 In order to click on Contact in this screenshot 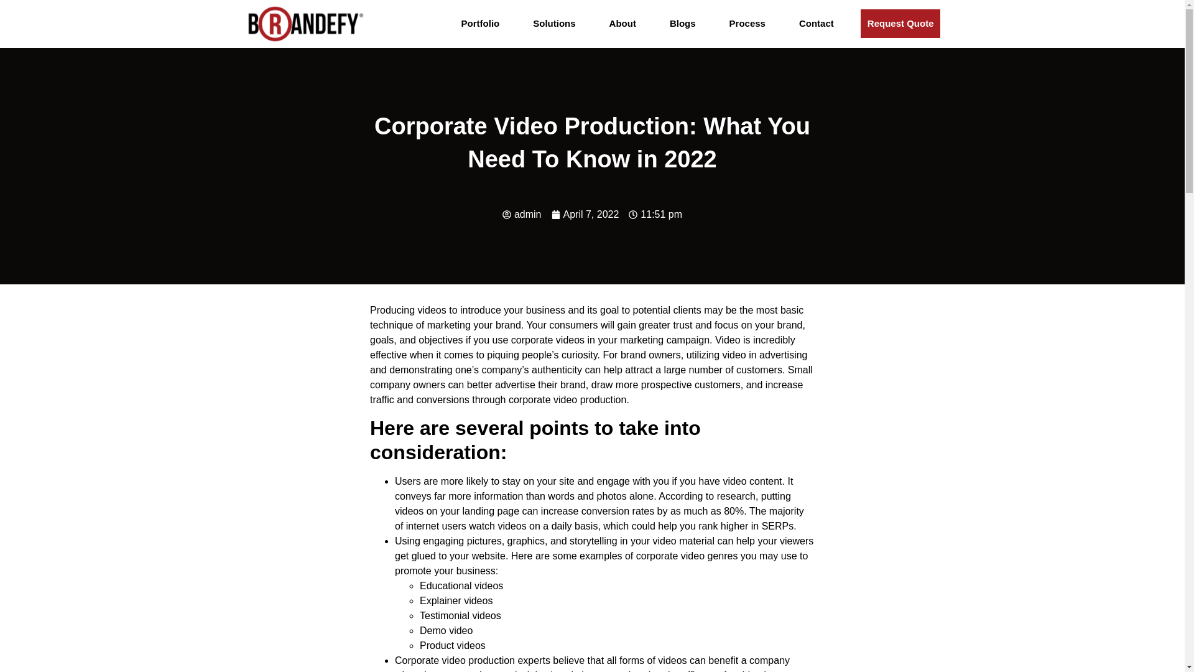, I will do `click(816, 24)`.